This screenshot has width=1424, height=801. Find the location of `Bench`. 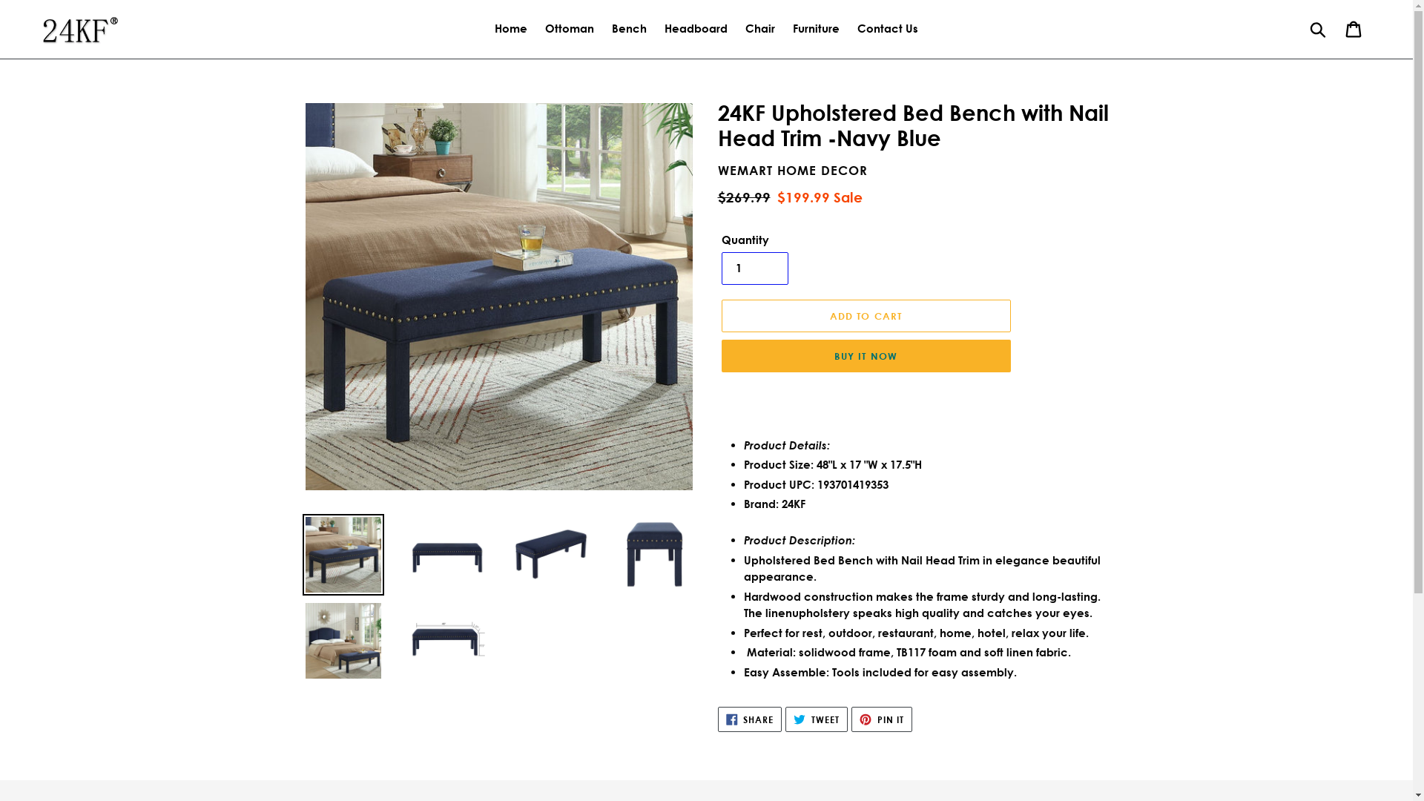

Bench is located at coordinates (629, 30).